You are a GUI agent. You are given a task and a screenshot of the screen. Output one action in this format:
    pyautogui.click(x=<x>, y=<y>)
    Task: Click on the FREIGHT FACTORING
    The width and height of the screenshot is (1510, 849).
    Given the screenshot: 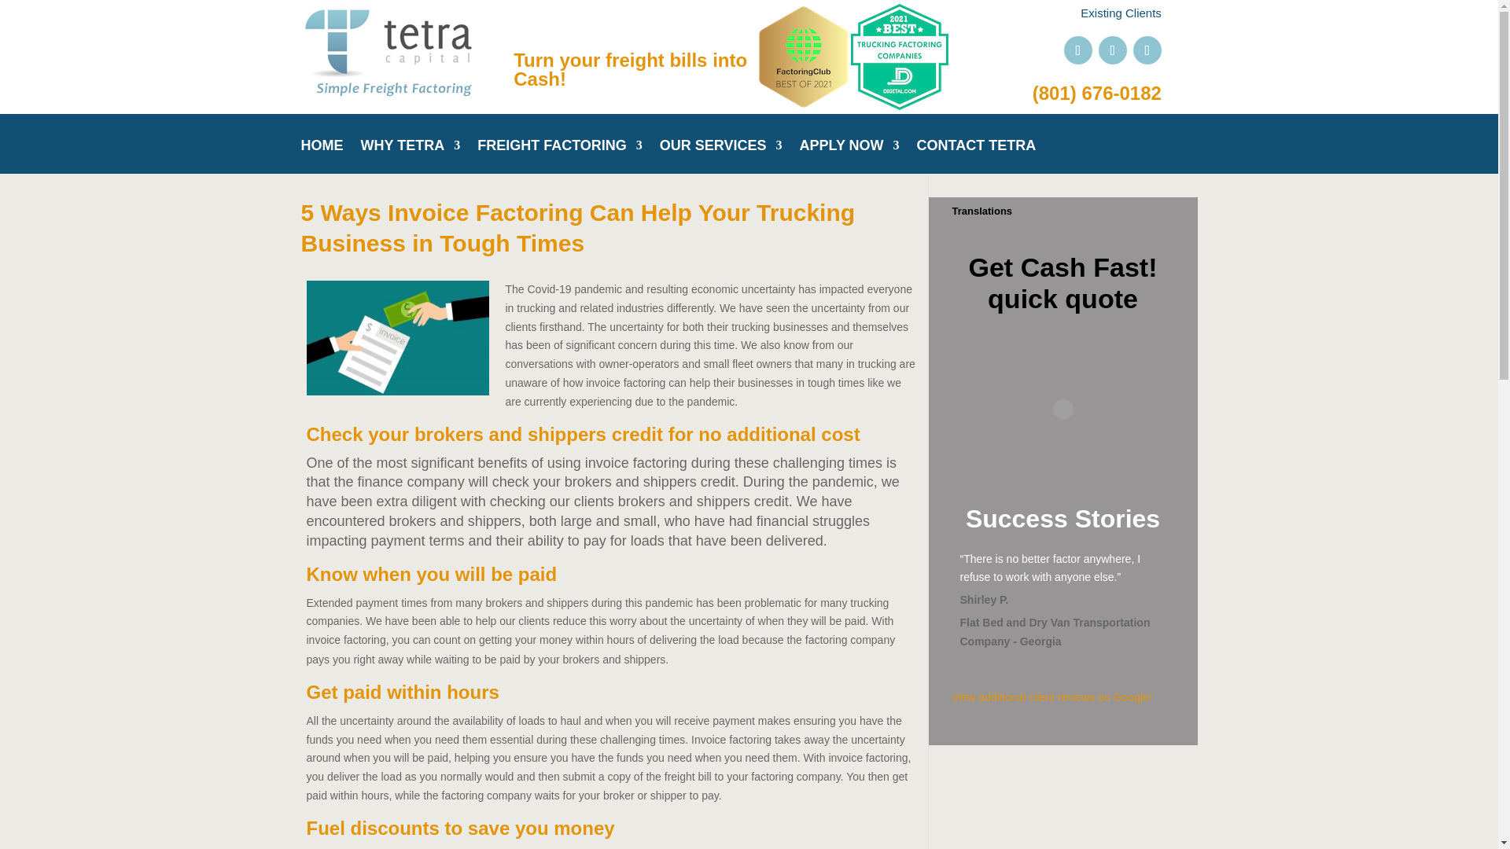 What is the action you would take?
    pyautogui.click(x=560, y=157)
    